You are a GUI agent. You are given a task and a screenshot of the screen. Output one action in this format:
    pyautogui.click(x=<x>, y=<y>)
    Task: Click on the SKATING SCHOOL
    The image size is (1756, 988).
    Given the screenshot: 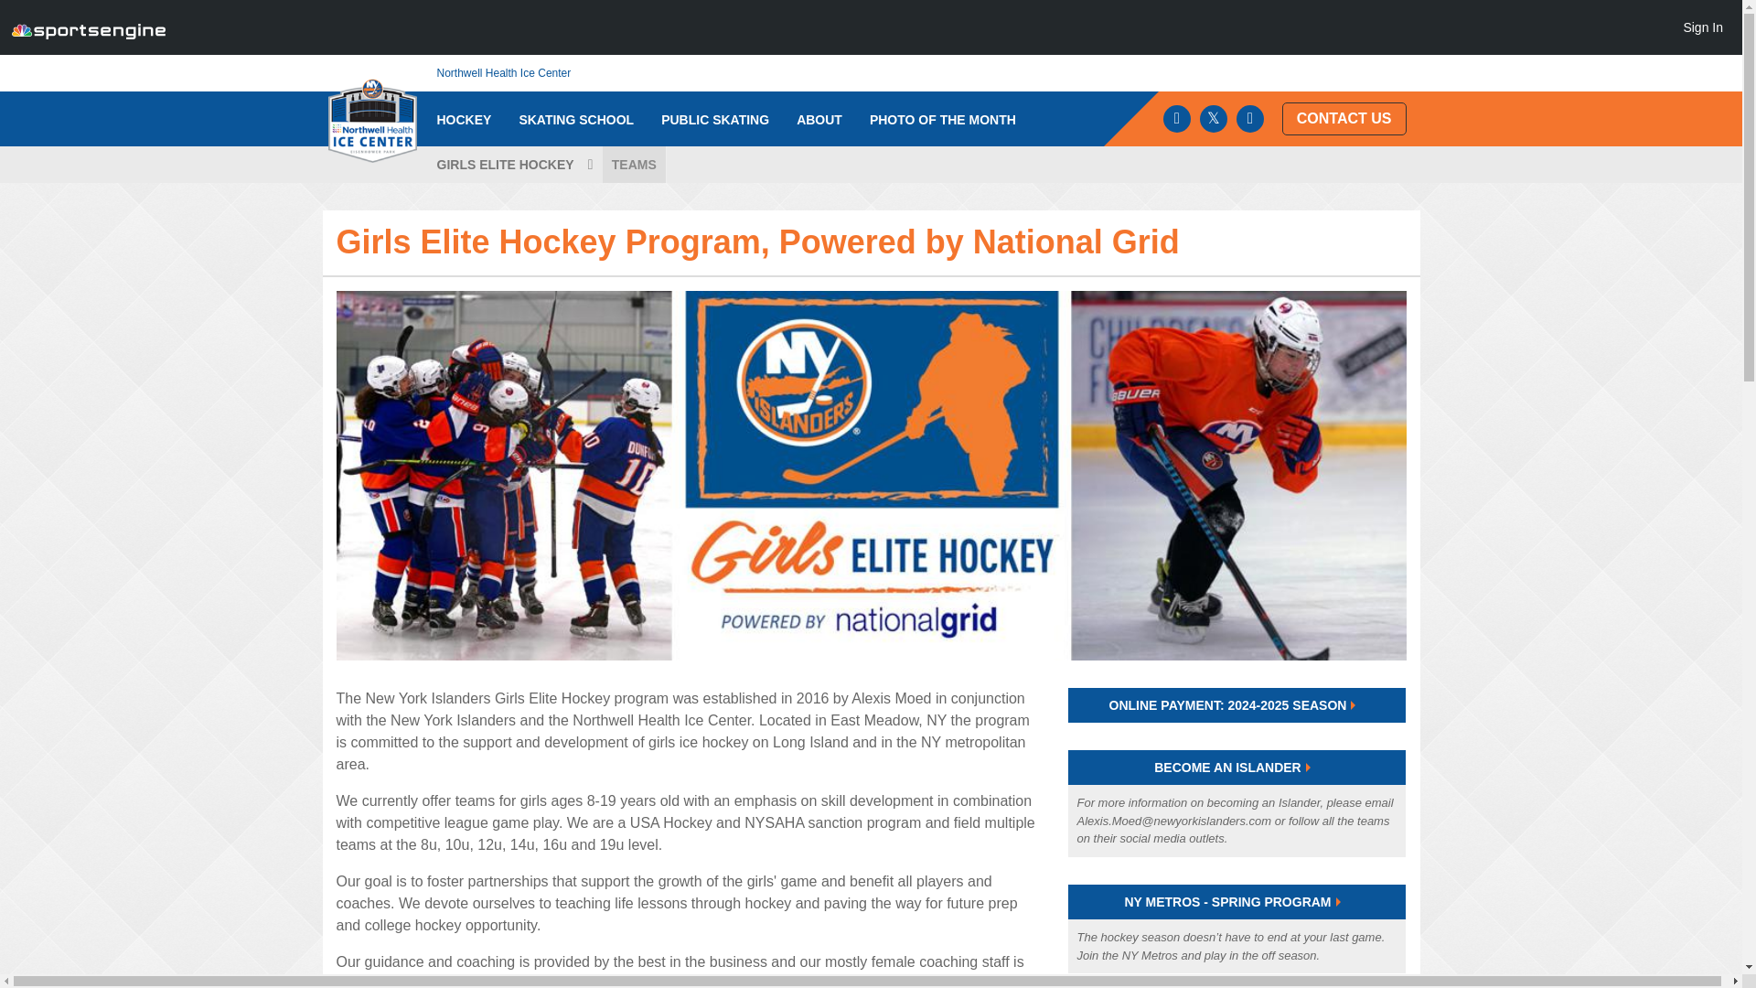 What is the action you would take?
    pyautogui.click(x=576, y=119)
    